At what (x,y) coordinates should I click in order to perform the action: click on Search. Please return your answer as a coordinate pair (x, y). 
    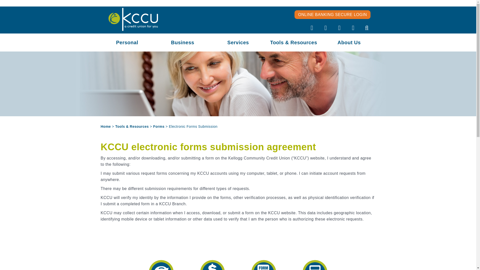
    Looking at the image, I should click on (366, 29).